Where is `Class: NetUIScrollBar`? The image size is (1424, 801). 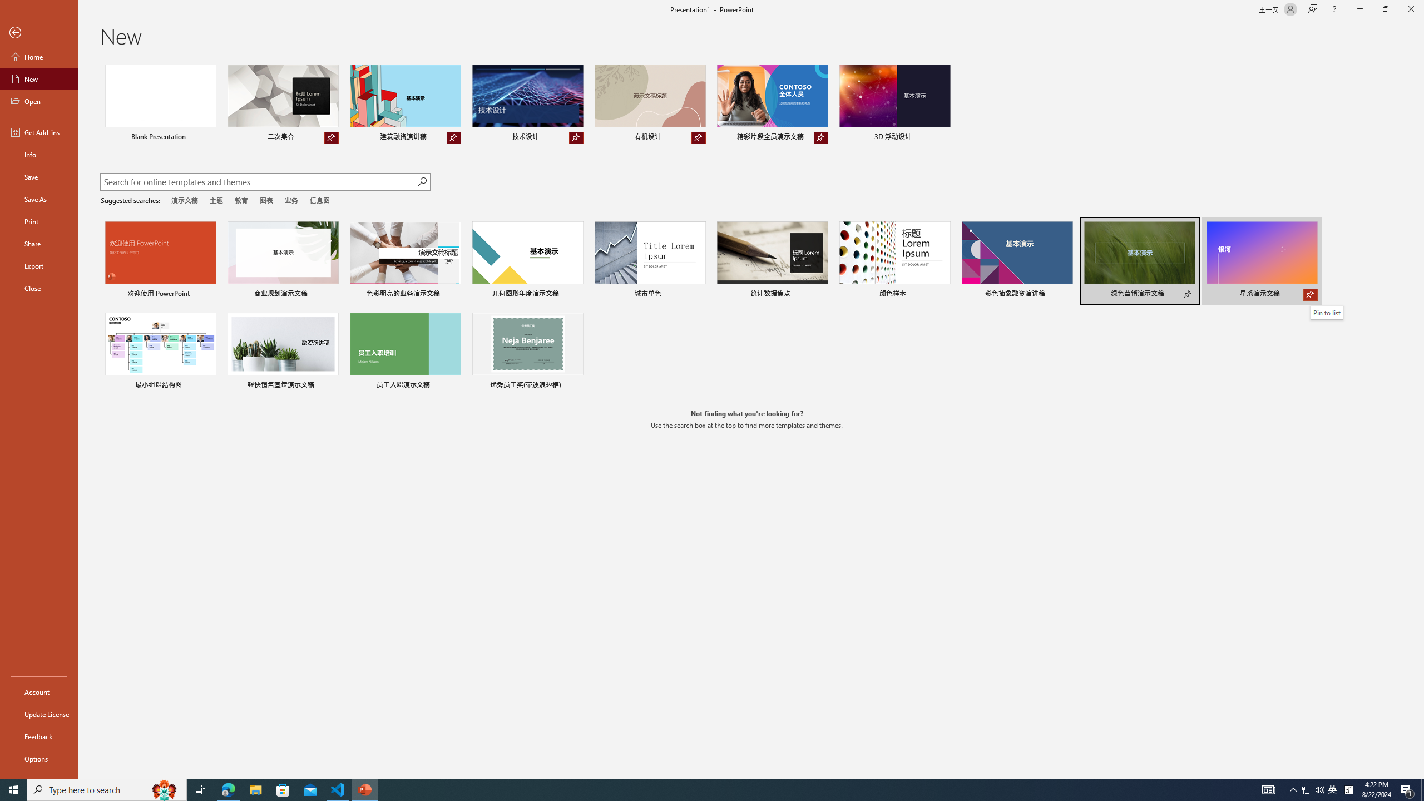 Class: NetUIScrollBar is located at coordinates (1419, 418).